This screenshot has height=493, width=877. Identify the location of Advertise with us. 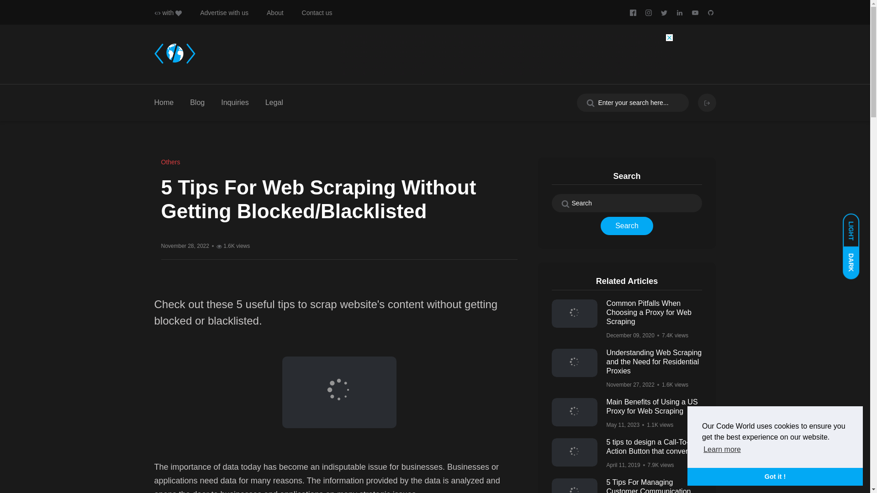
(224, 13).